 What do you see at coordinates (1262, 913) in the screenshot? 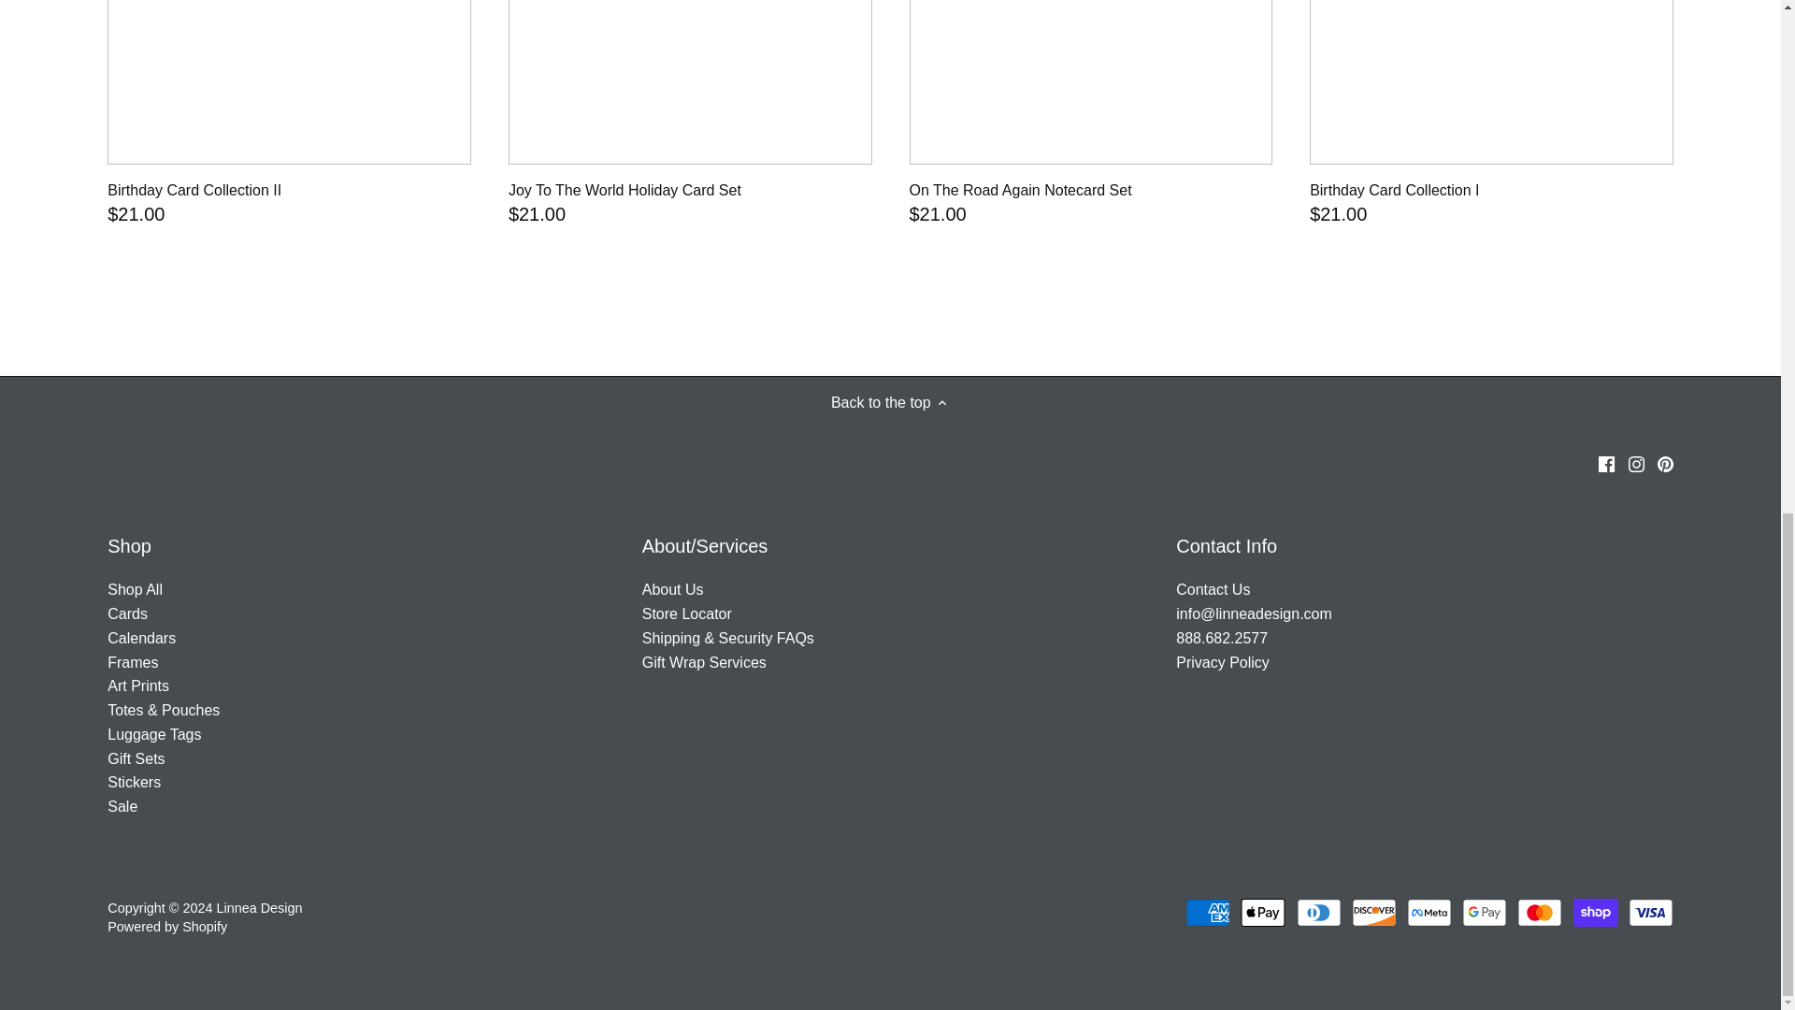
I see `Apple Pay` at bounding box center [1262, 913].